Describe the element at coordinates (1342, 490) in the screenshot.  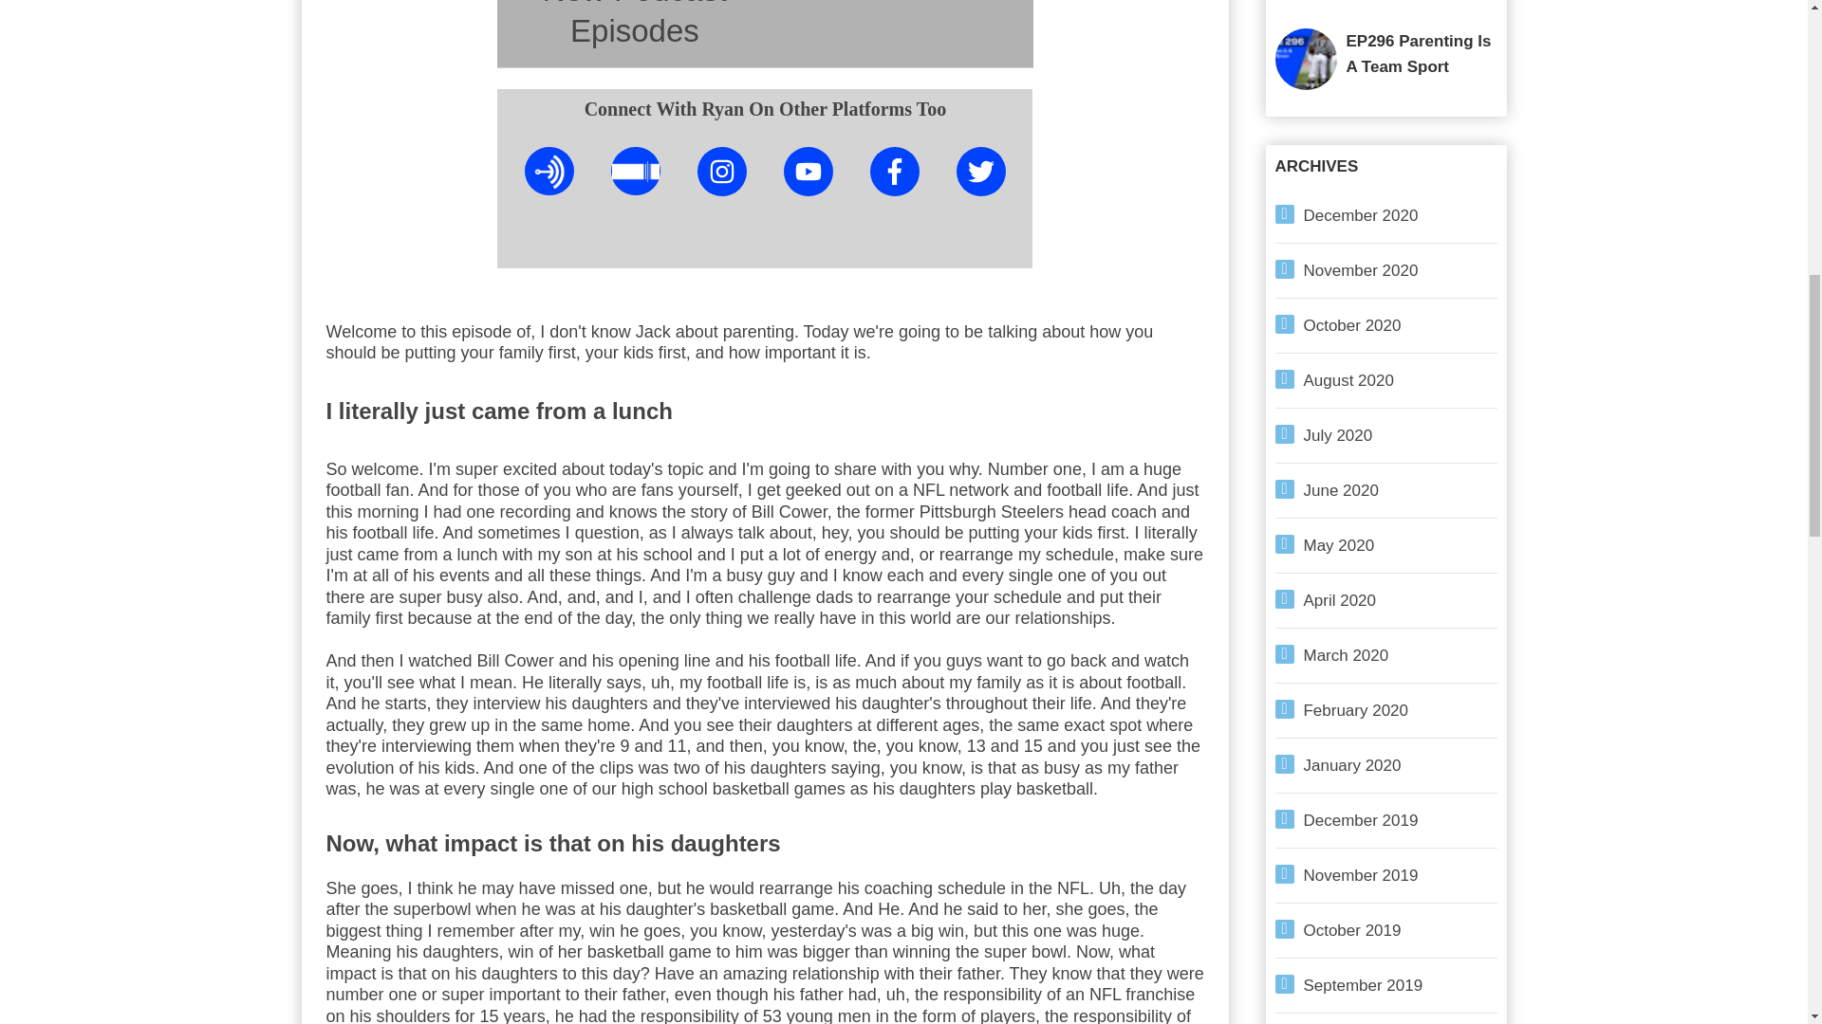
I see `June 2020` at that location.